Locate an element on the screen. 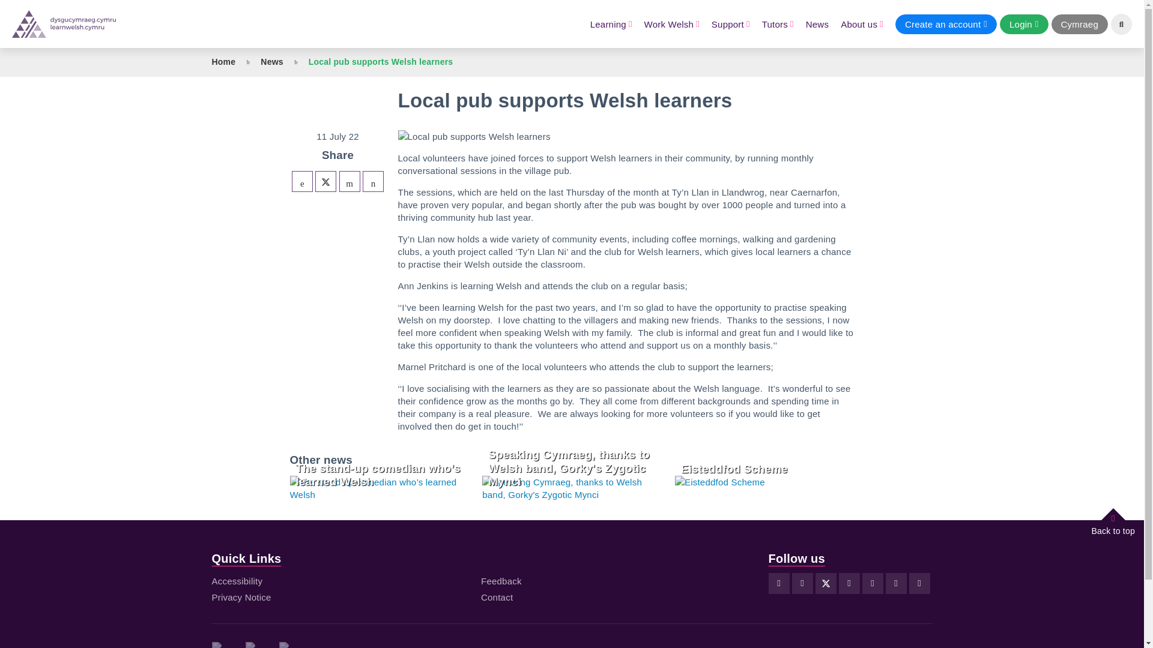  Share Local pub supports Welsh learners  on Facebook is located at coordinates (301, 181).